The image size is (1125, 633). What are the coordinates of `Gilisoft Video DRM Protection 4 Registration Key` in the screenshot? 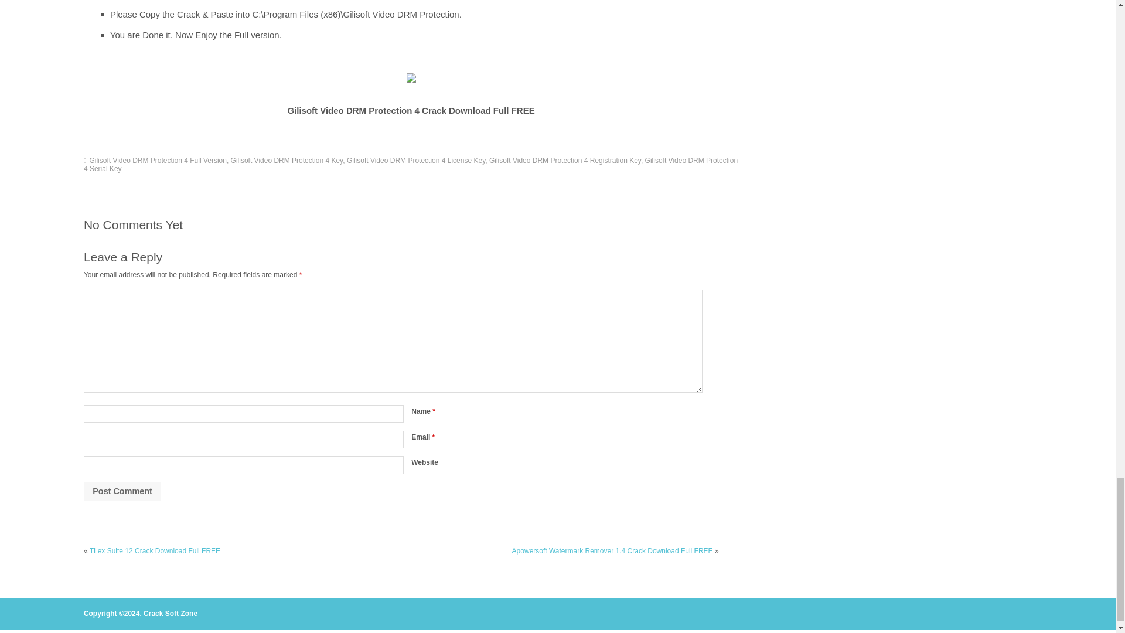 It's located at (565, 160).